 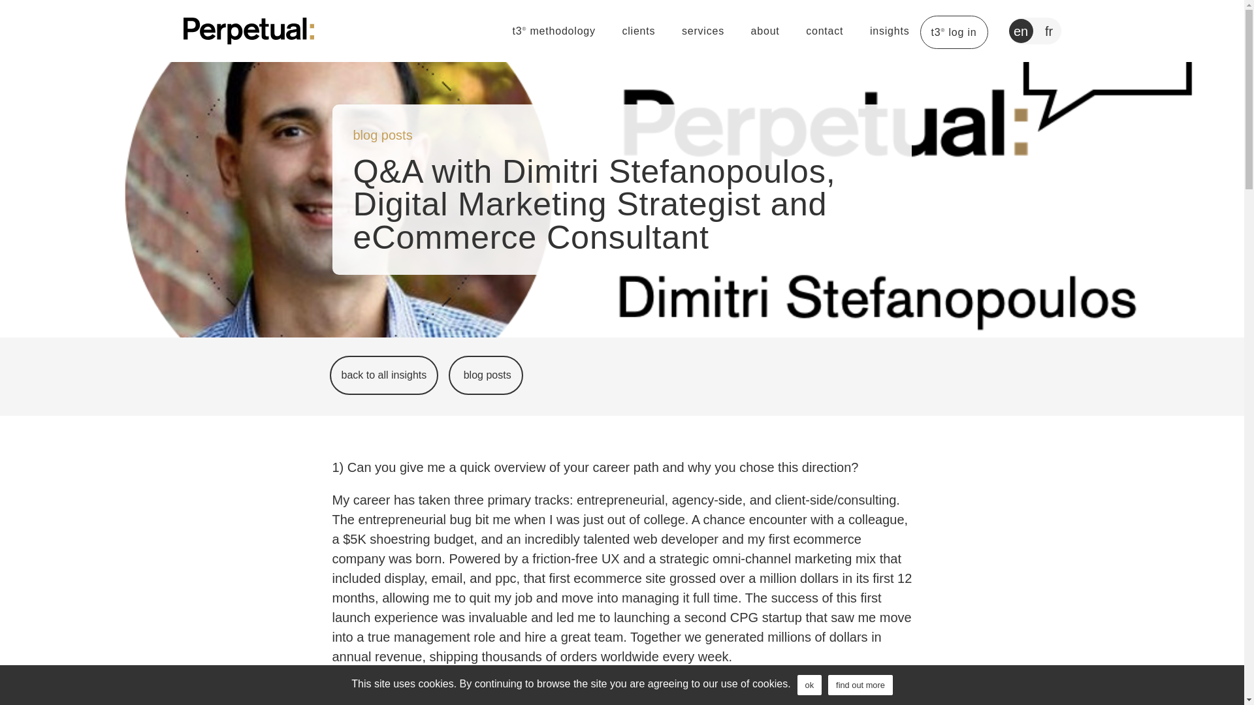 What do you see at coordinates (765, 31) in the screenshot?
I see `about` at bounding box center [765, 31].